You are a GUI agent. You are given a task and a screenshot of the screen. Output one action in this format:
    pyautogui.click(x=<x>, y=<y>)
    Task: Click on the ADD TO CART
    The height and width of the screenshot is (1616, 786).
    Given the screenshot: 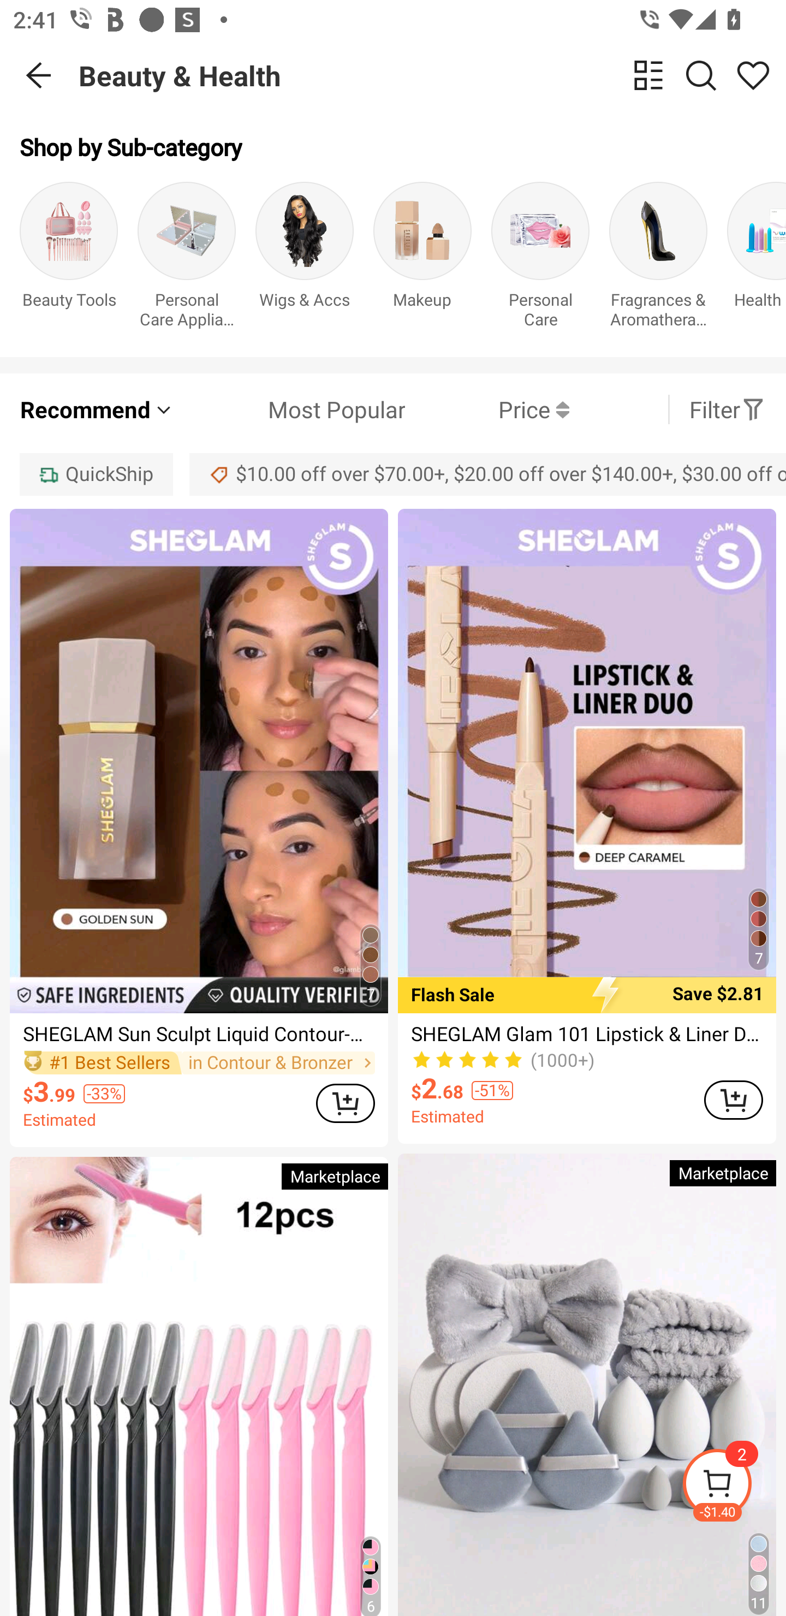 What is the action you would take?
    pyautogui.click(x=734, y=1101)
    